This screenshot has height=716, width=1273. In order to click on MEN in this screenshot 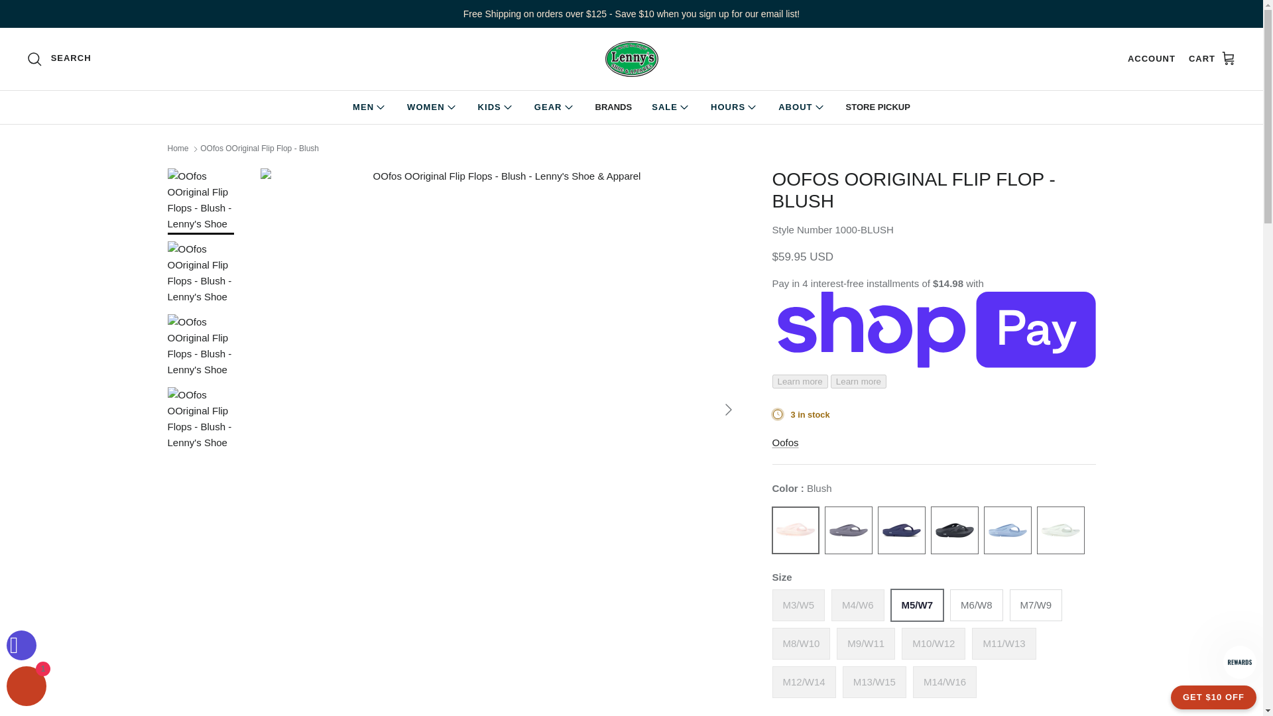, I will do `click(370, 107)`.